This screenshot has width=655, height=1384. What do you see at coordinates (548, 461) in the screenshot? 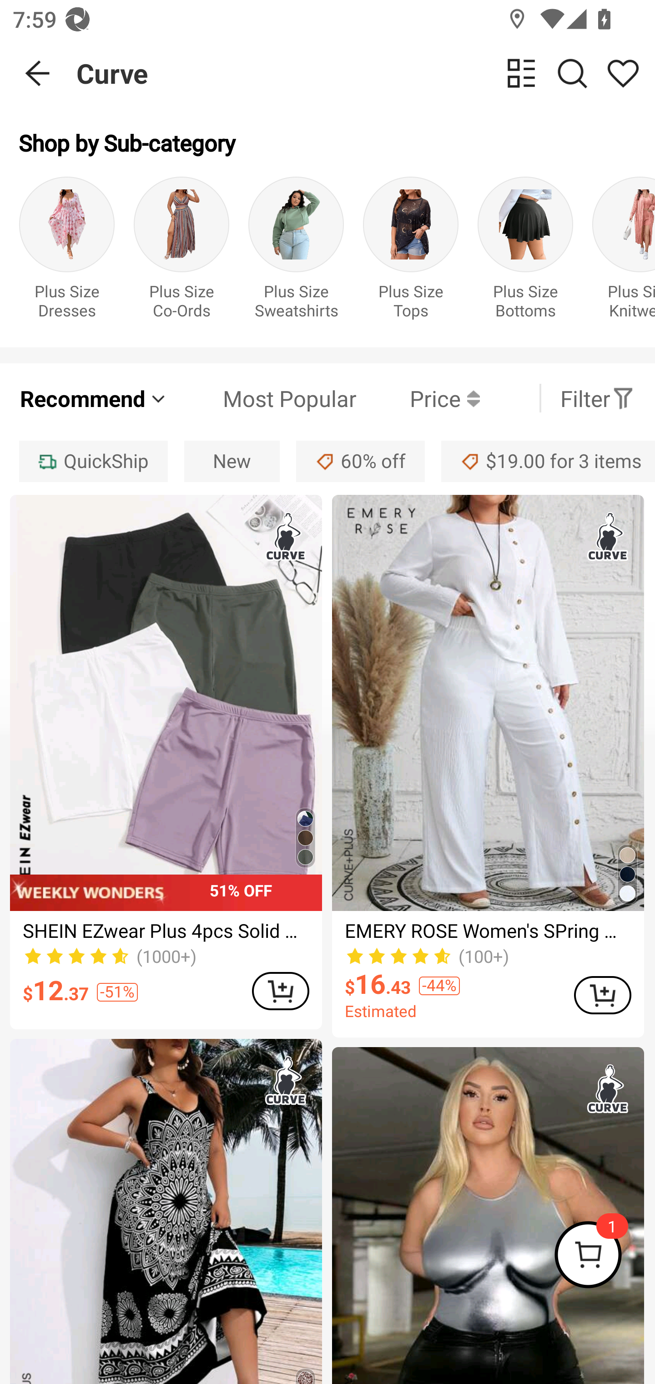
I see `$19.00 for 3 items` at bounding box center [548, 461].